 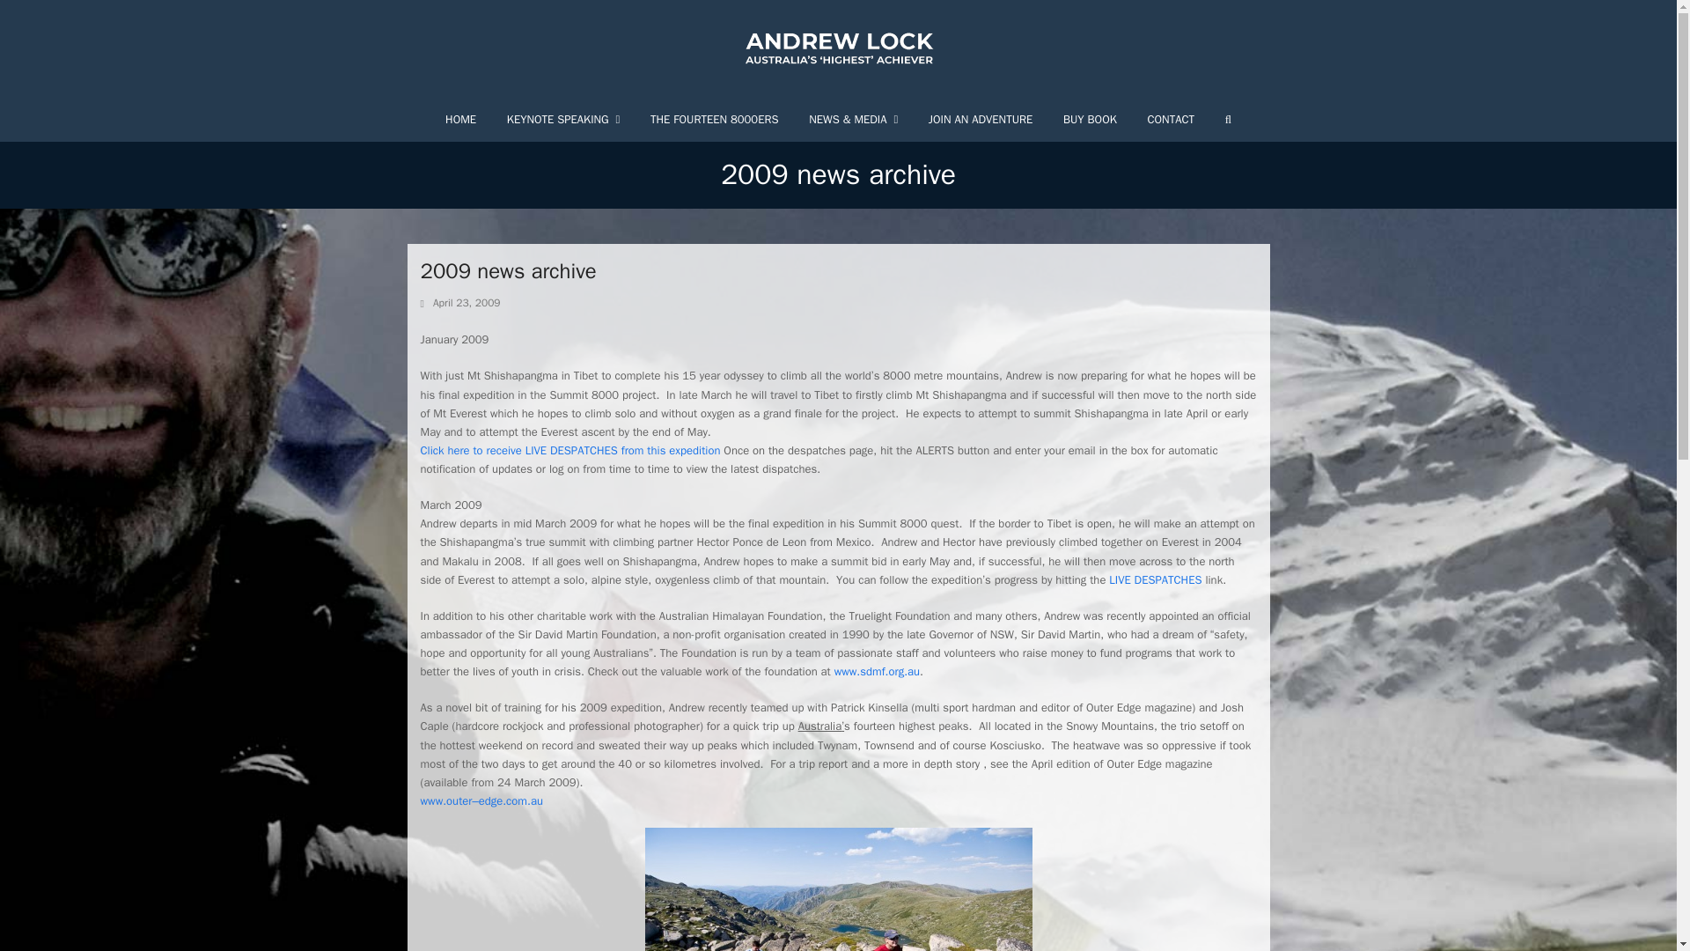 What do you see at coordinates (1090, 120) in the screenshot?
I see `BUY BOOK` at bounding box center [1090, 120].